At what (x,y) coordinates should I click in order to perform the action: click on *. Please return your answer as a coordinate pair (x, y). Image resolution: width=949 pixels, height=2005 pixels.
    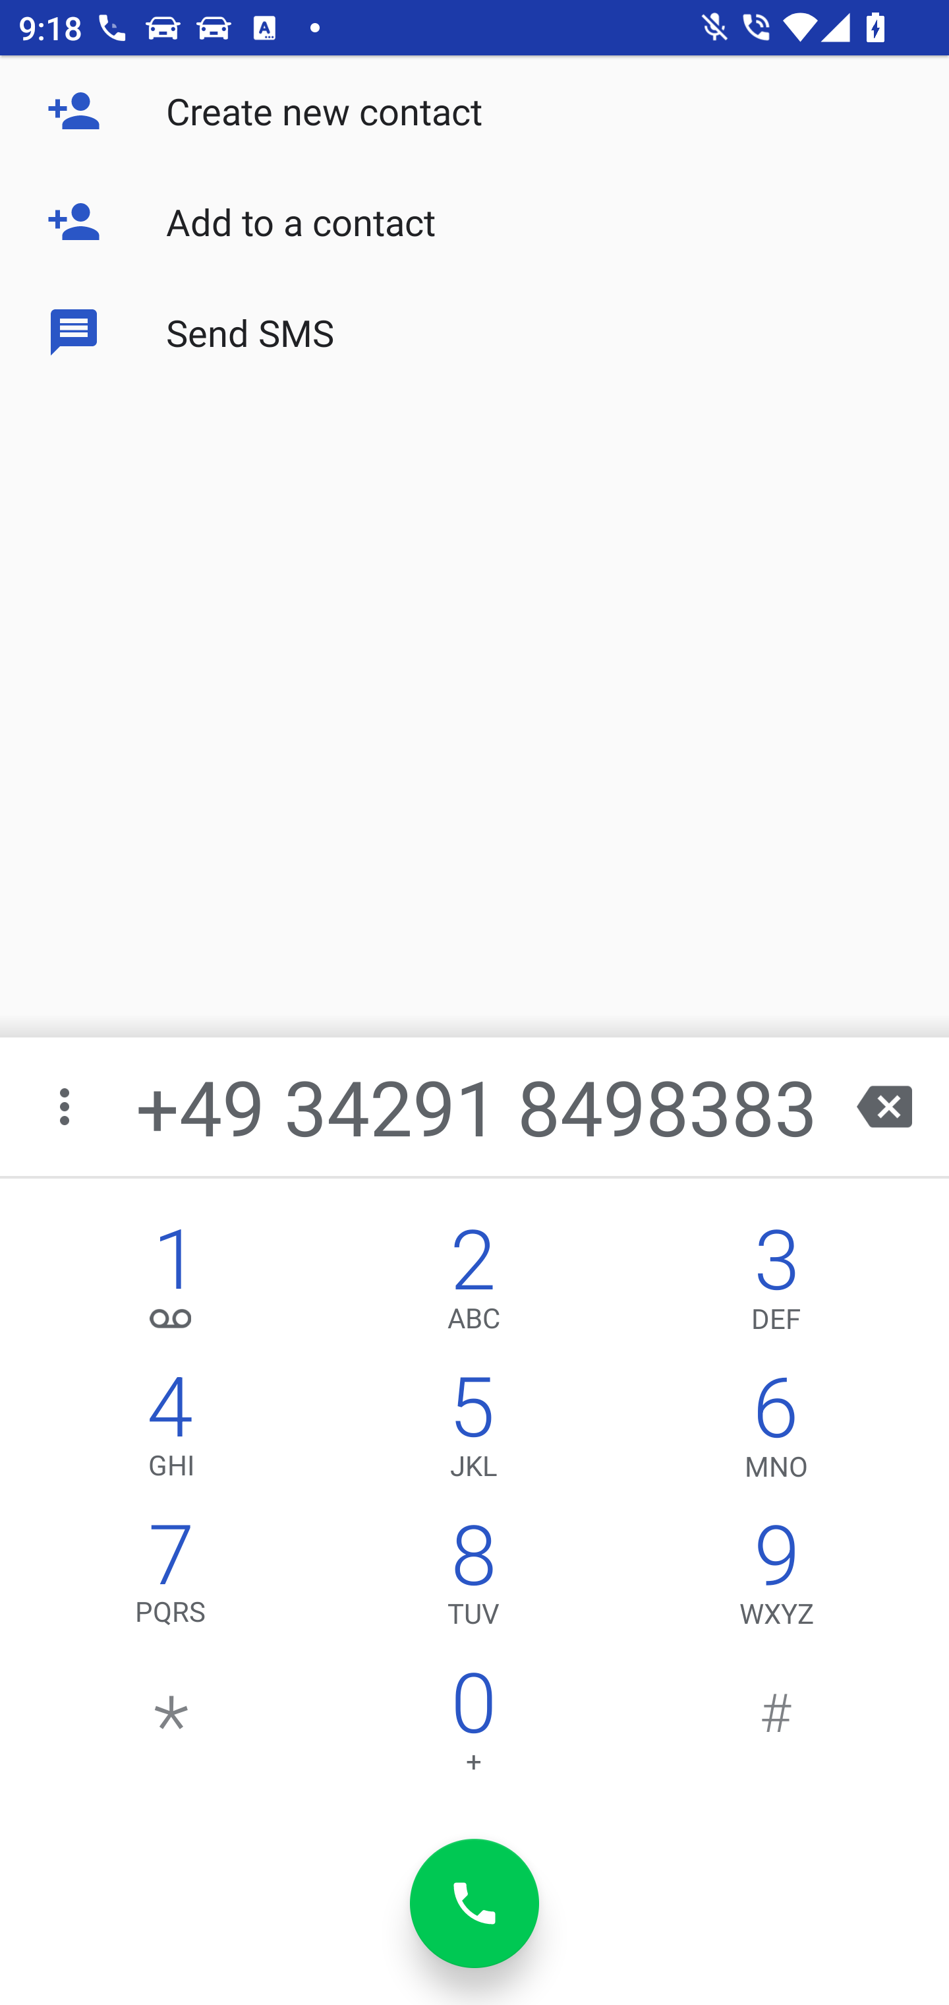
    Looking at the image, I should click on (171, 1728).